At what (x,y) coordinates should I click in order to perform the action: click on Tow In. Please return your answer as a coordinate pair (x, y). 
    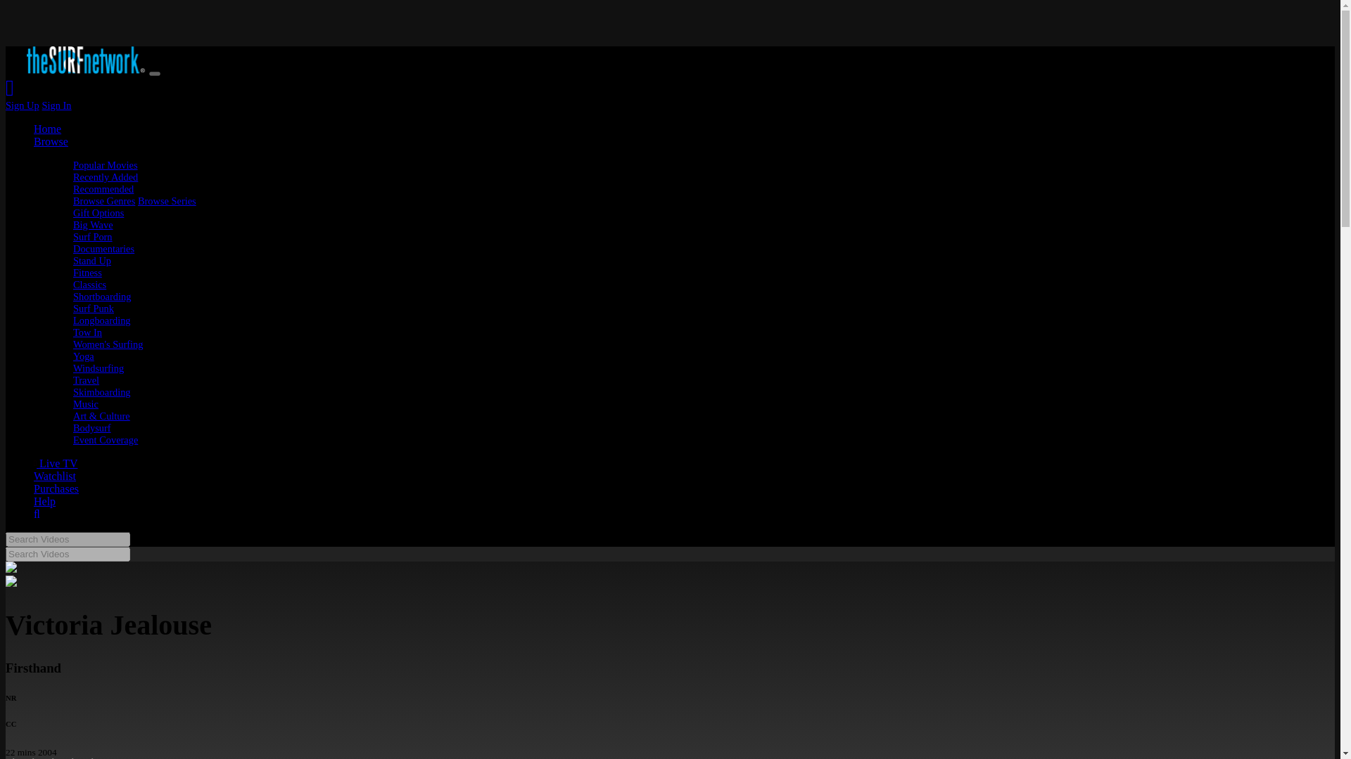
    Looking at the image, I should click on (87, 332).